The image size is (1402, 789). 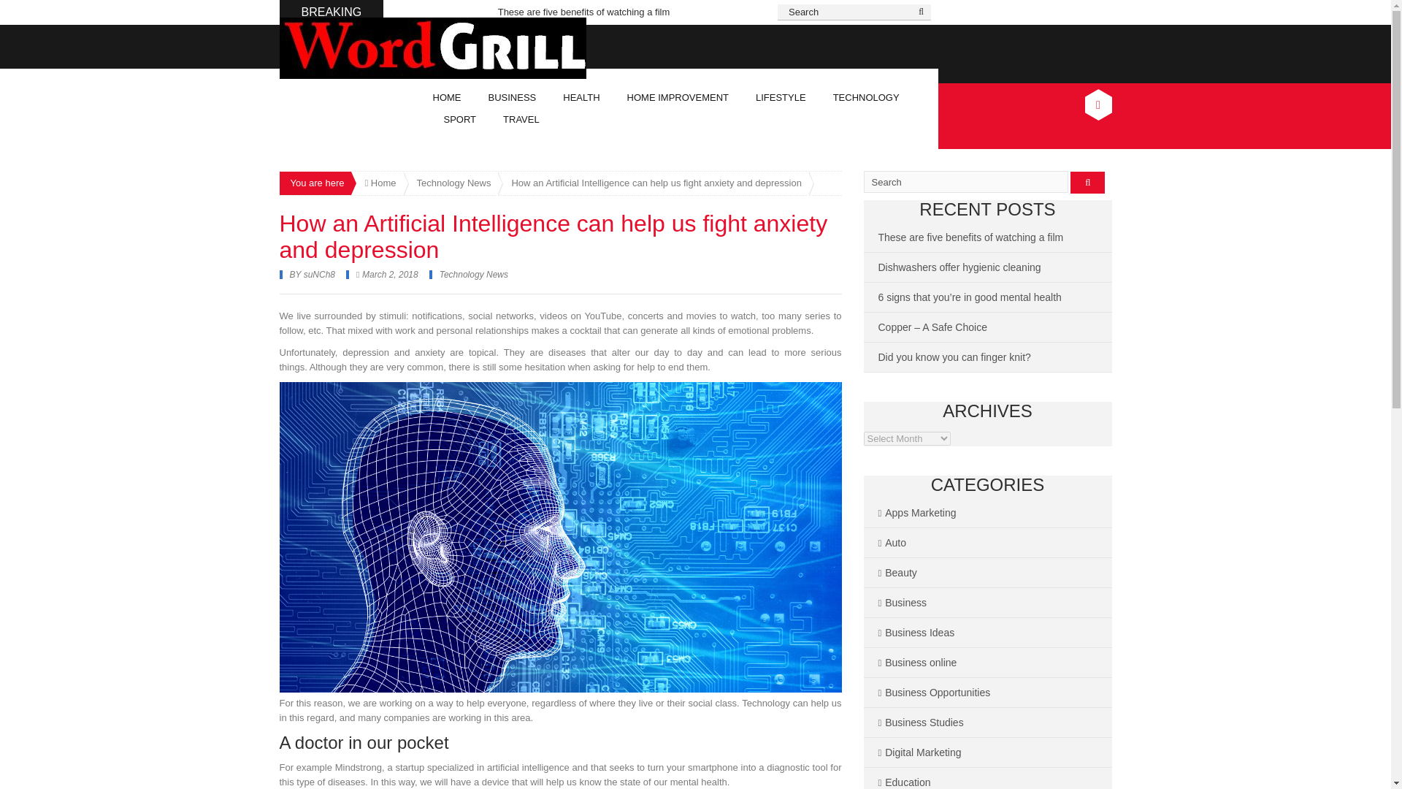 What do you see at coordinates (581, 98) in the screenshot?
I see `HEALTH` at bounding box center [581, 98].